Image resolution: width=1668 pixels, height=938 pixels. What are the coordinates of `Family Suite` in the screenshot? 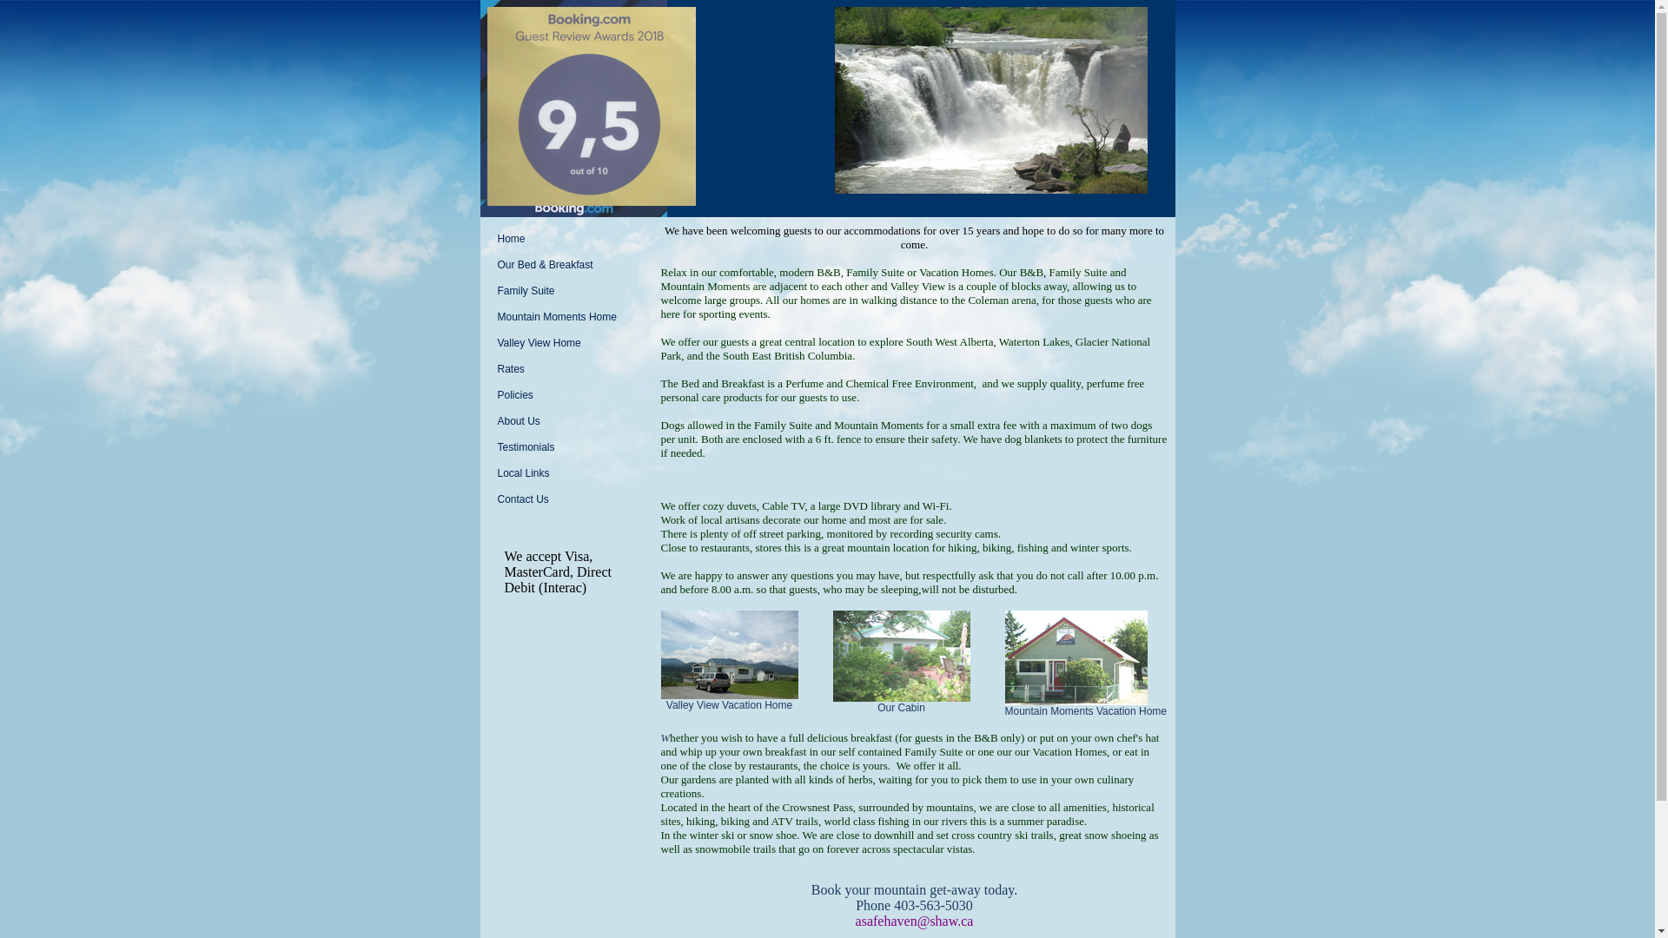 It's located at (566, 291).